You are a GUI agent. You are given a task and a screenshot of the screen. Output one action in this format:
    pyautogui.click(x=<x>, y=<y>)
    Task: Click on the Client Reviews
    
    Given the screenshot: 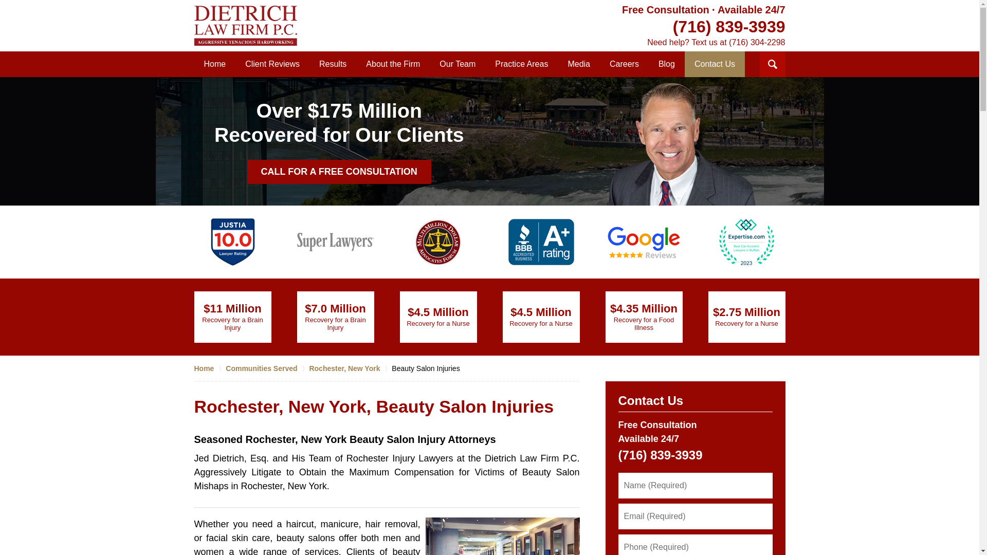 What is the action you would take?
    pyautogui.click(x=272, y=64)
    